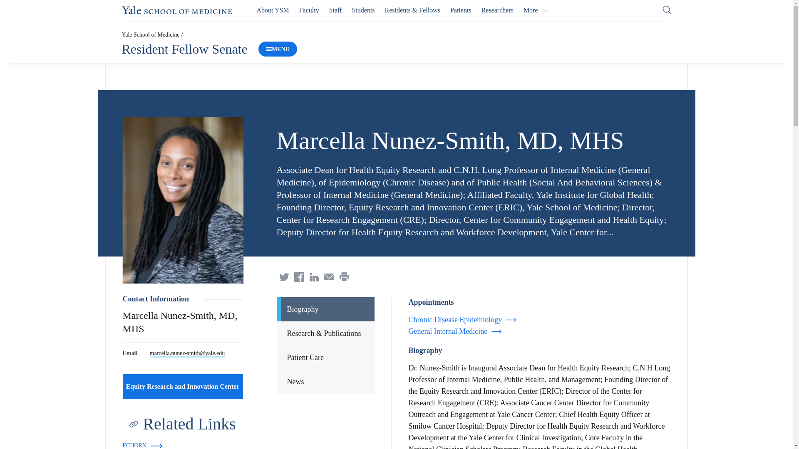 Image resolution: width=799 pixels, height=449 pixels. What do you see at coordinates (273, 10) in the screenshot?
I see `About YSM` at bounding box center [273, 10].